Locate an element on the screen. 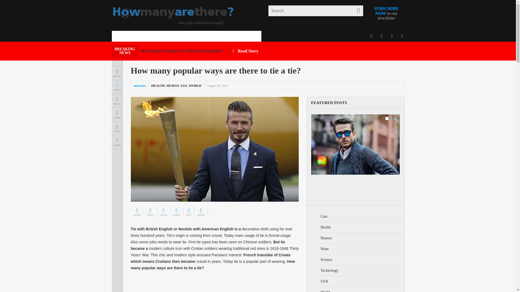 This screenshot has height=292, width=520. GPLUS is located at coordinates (173, 36).